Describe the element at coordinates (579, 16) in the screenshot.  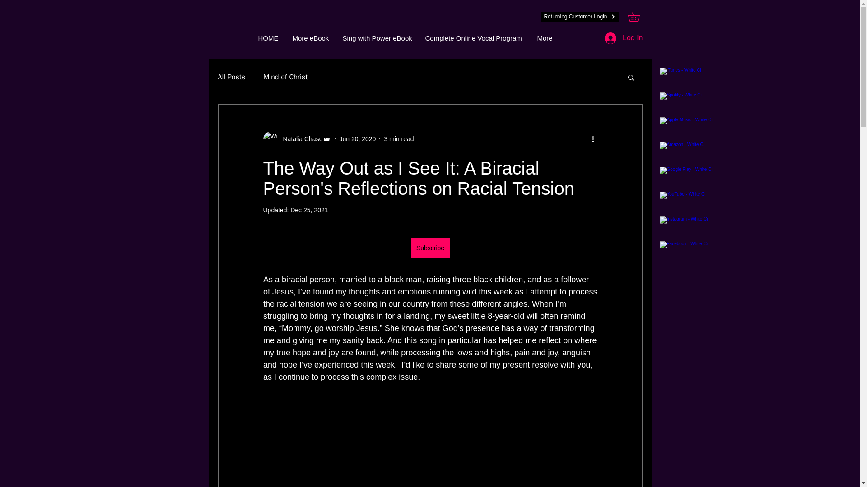
I see `Returning Customer Login` at that location.